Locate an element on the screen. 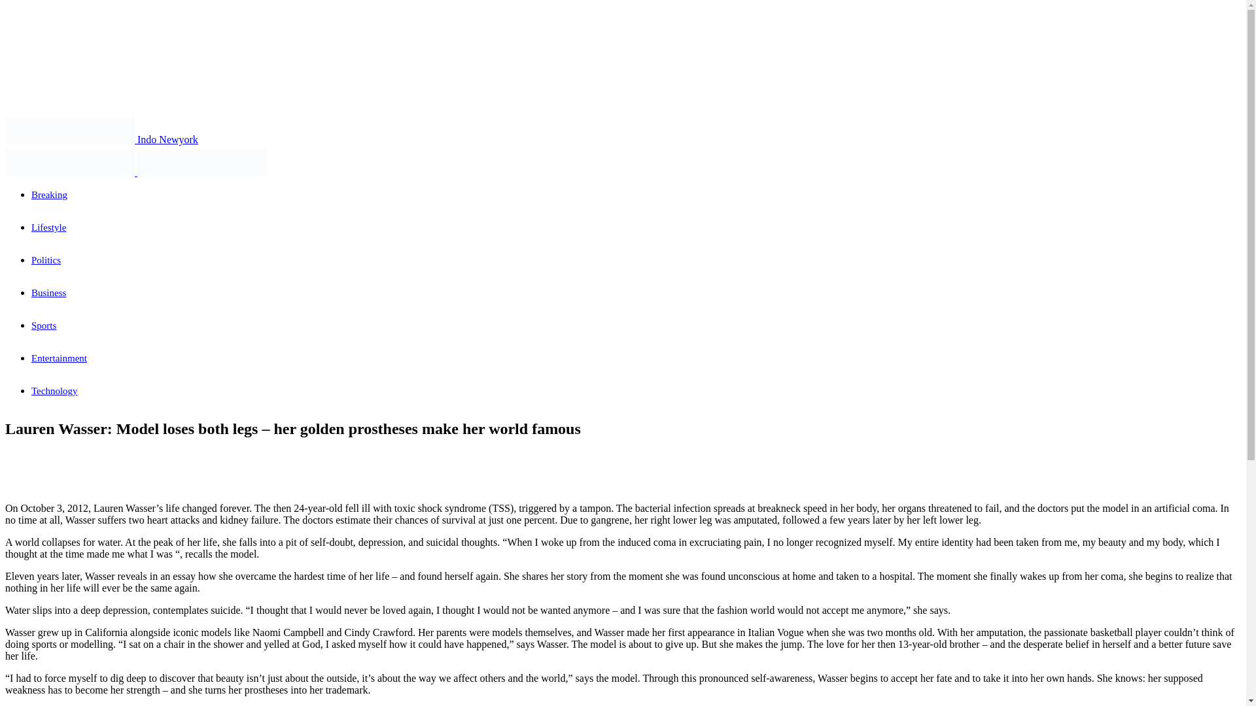 Image resolution: width=1256 pixels, height=706 pixels. Business is located at coordinates (48, 292).